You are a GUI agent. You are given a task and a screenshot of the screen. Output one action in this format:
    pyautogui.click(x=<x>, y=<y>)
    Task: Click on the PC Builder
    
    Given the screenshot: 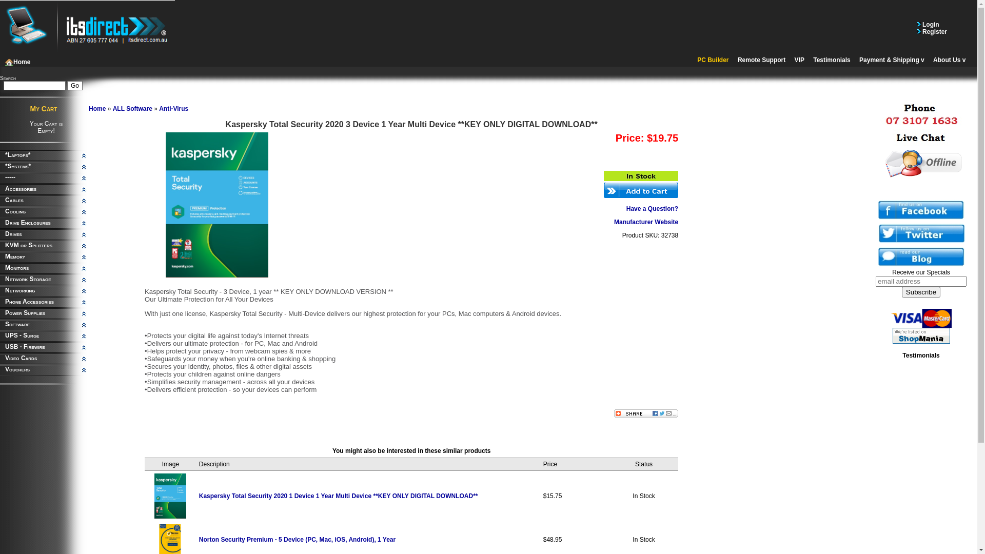 What is the action you would take?
    pyautogui.click(x=713, y=60)
    